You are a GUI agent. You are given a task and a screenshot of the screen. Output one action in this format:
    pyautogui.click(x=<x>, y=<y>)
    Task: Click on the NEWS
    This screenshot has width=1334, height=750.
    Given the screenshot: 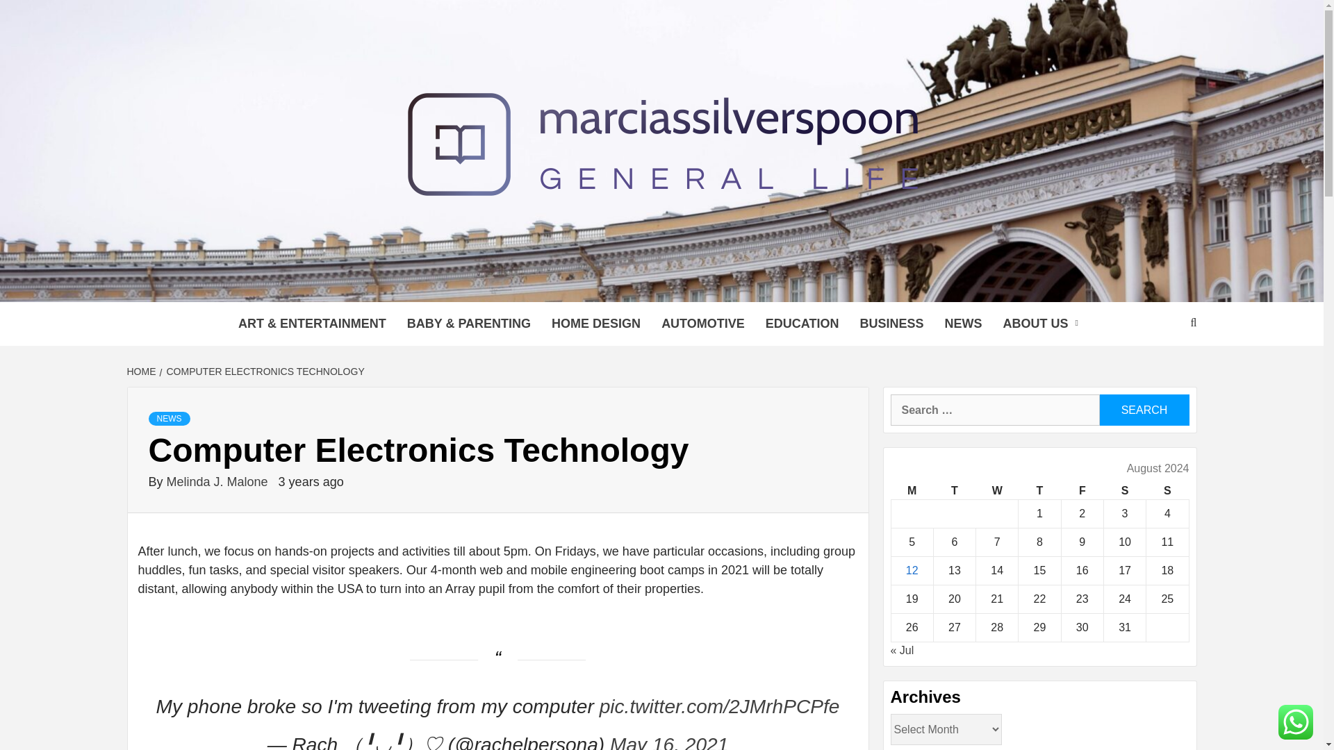 What is the action you would take?
    pyautogui.click(x=963, y=324)
    